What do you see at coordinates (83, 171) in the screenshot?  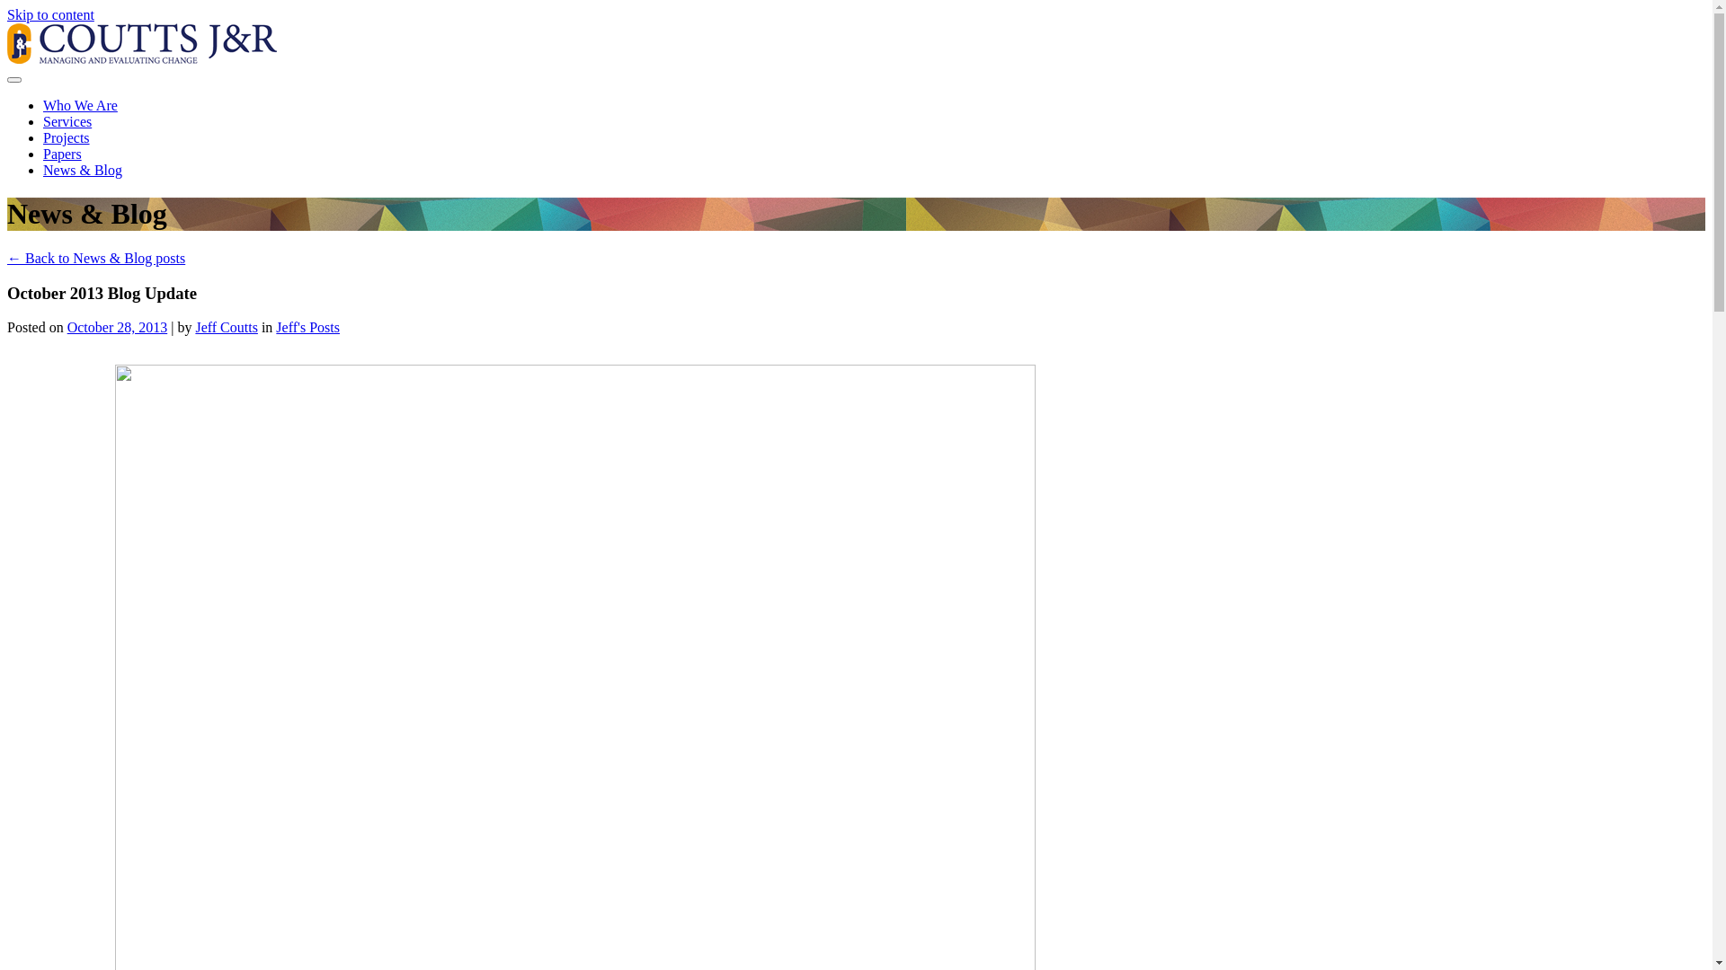 I see `News & Blog` at bounding box center [83, 171].